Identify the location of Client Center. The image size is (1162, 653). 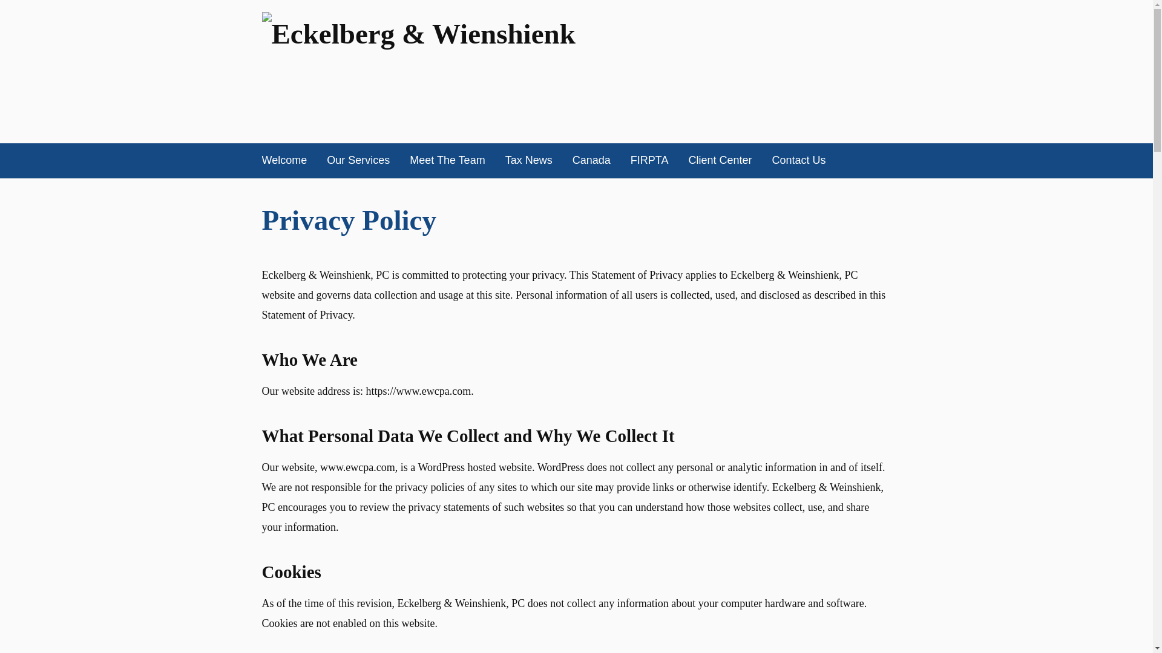
(720, 160).